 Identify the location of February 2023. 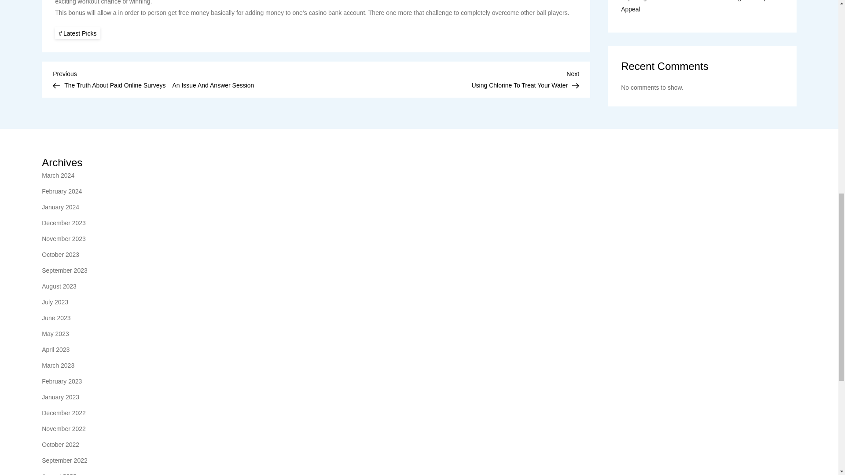
(62, 381).